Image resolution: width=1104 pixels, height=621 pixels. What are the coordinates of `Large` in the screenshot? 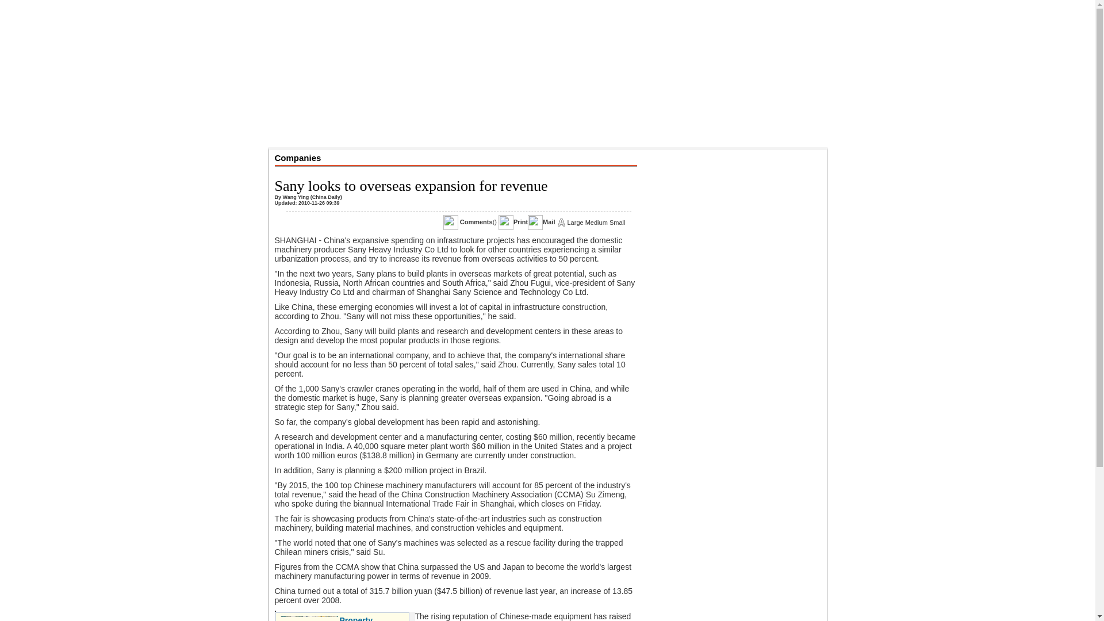 It's located at (575, 223).